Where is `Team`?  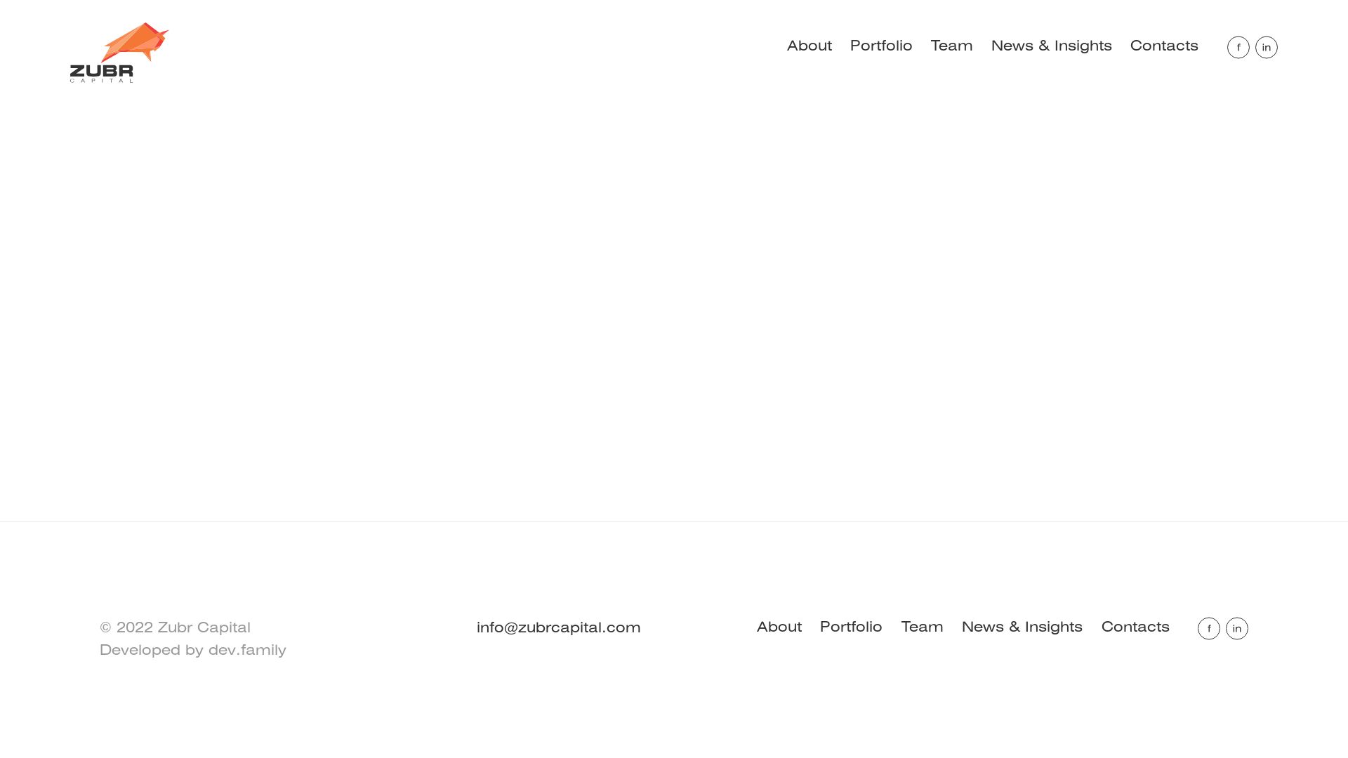 Team is located at coordinates (923, 627).